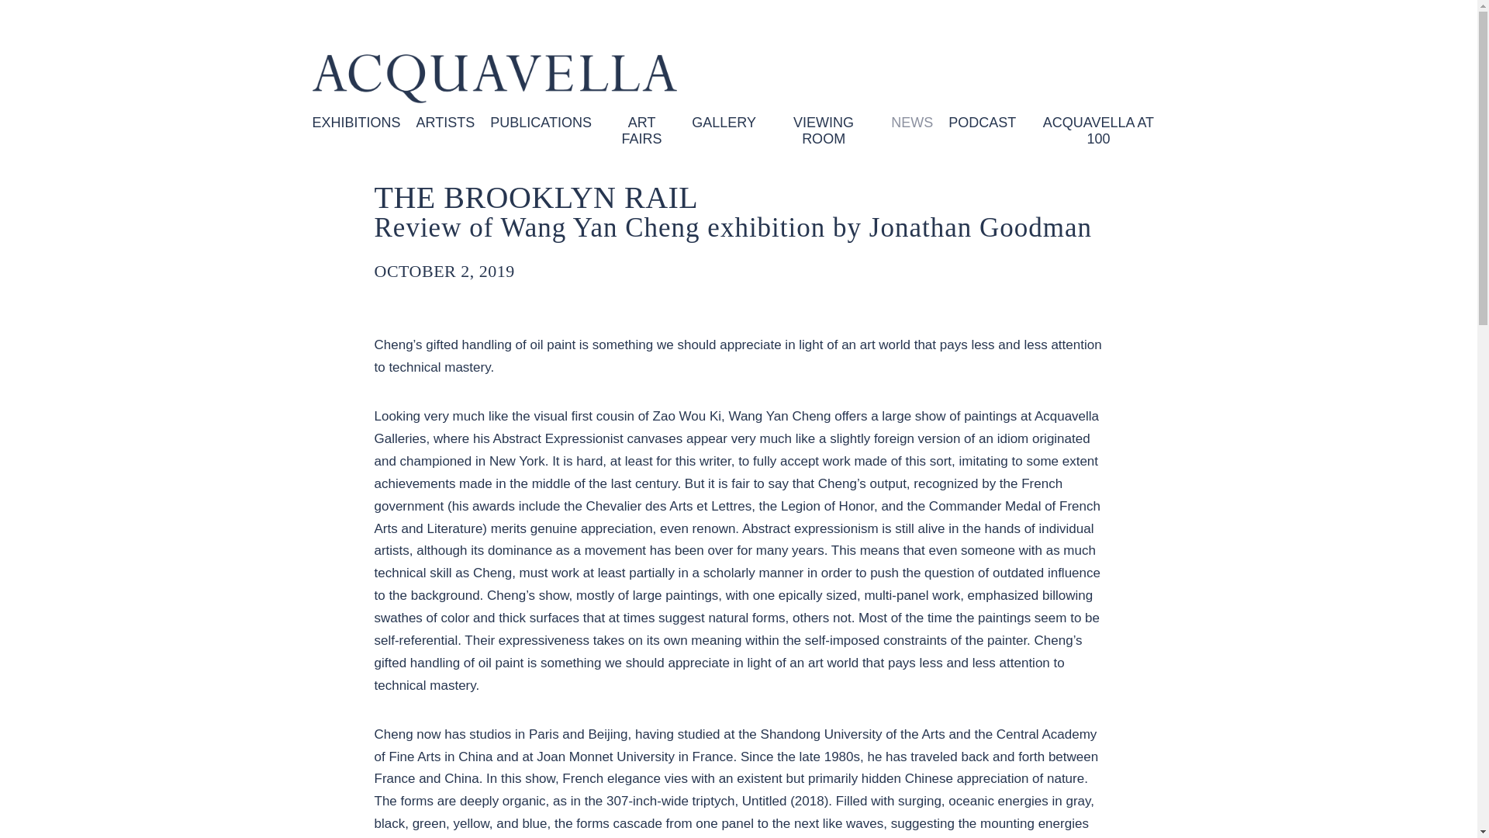 The width and height of the screenshot is (1489, 838). Describe the element at coordinates (912, 130) in the screenshot. I see `NEWS` at that location.